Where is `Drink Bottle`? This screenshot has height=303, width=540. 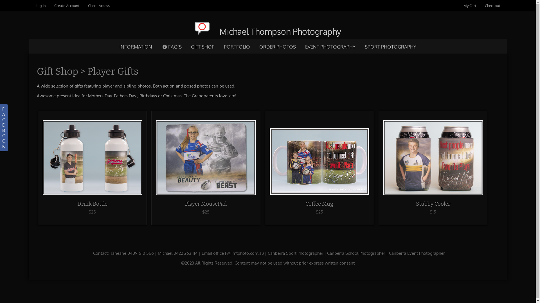
Drink Bottle is located at coordinates (92, 204).